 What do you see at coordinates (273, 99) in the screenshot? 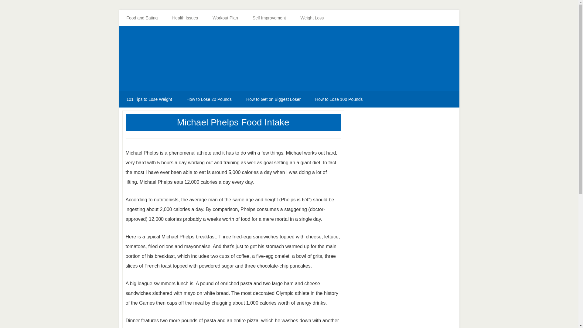
I see `How to Get on Biggest Loser` at bounding box center [273, 99].